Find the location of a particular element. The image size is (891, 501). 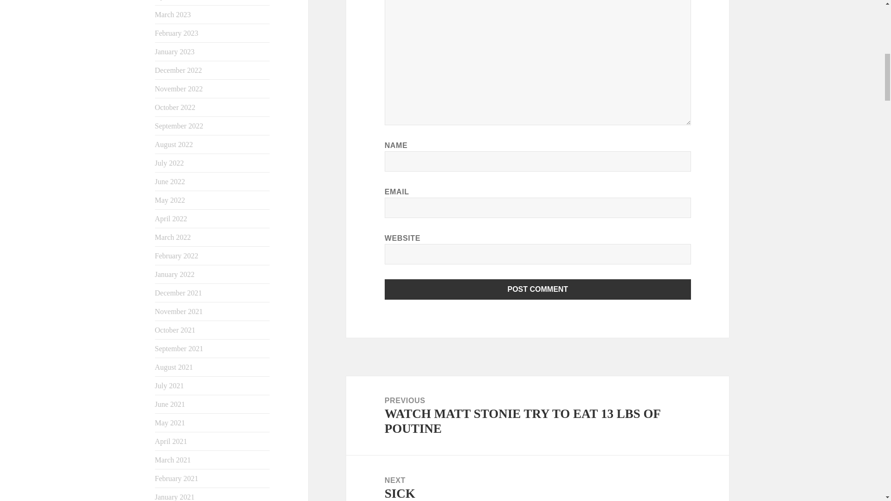

November 2021 is located at coordinates (179, 312).